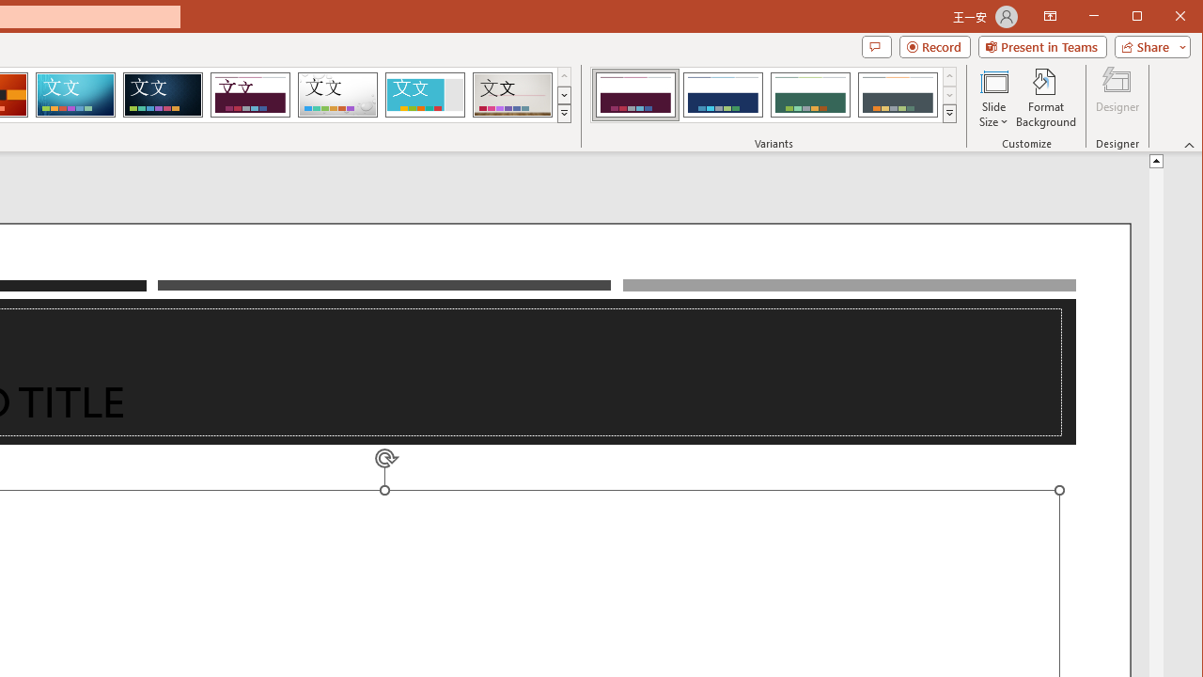  What do you see at coordinates (810, 94) in the screenshot?
I see `Dividend Variant 3` at bounding box center [810, 94].